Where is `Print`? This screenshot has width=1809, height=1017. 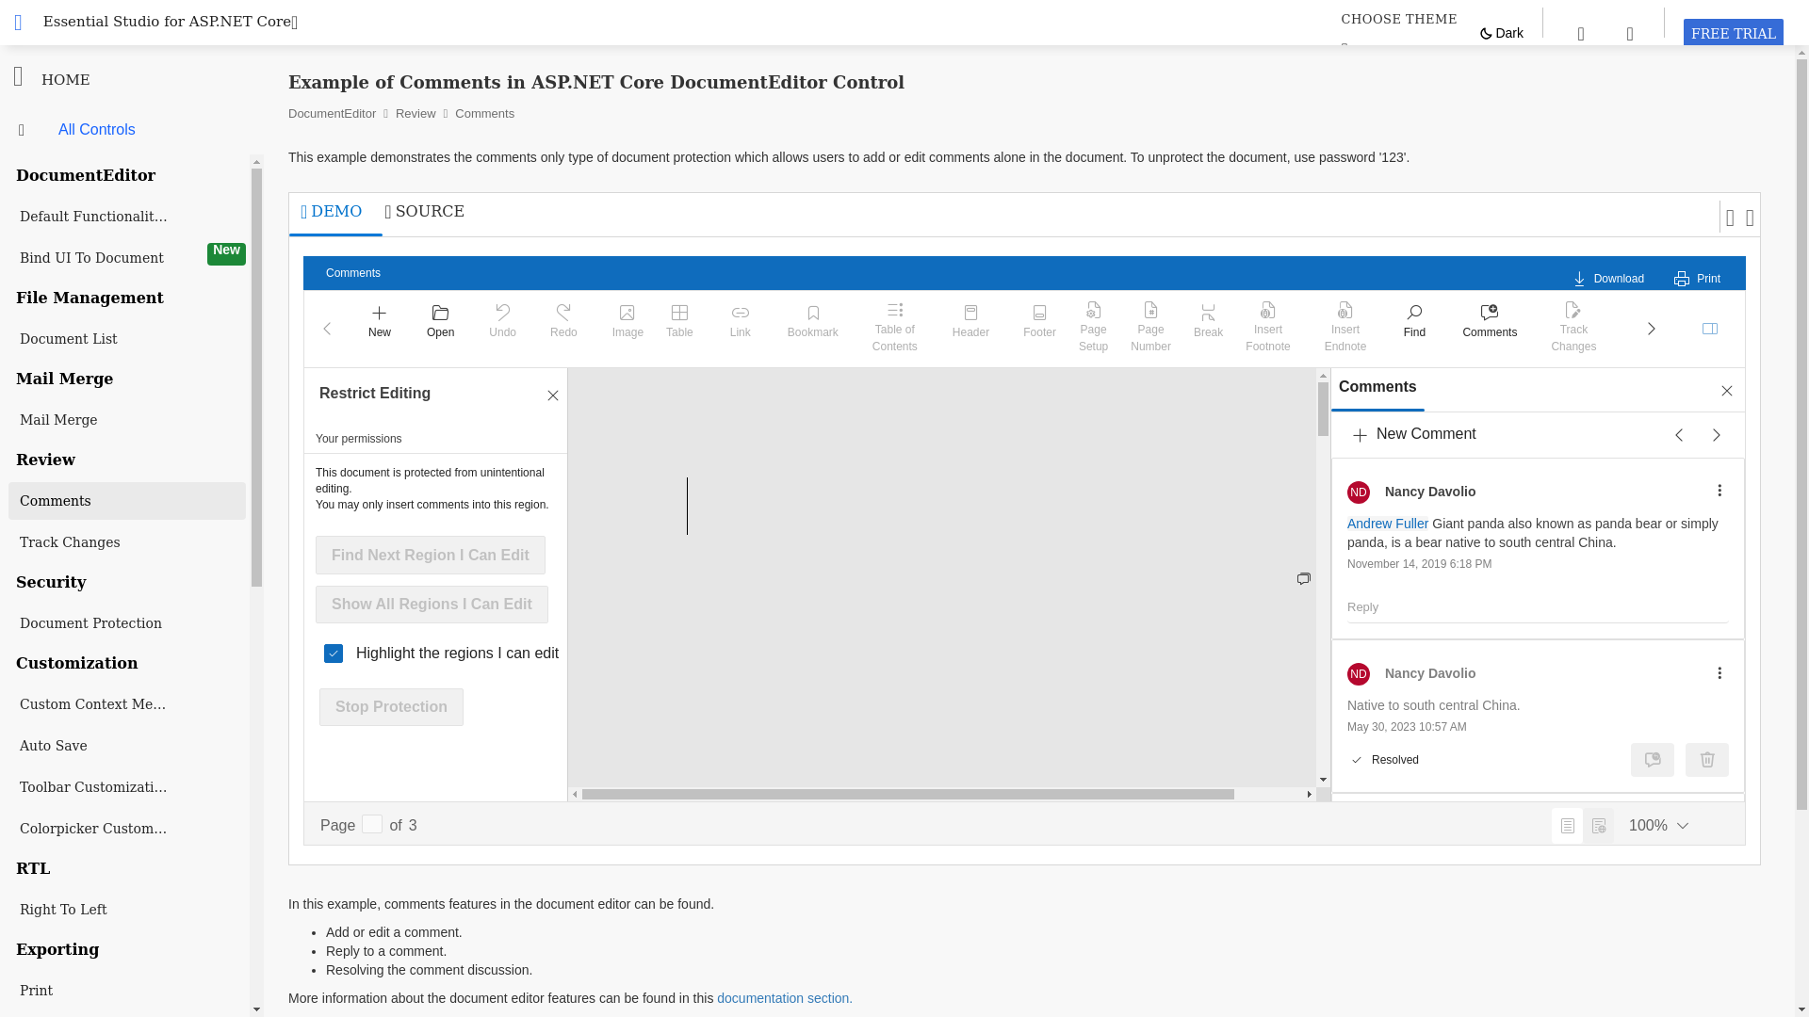 Print is located at coordinates (1698, 273).